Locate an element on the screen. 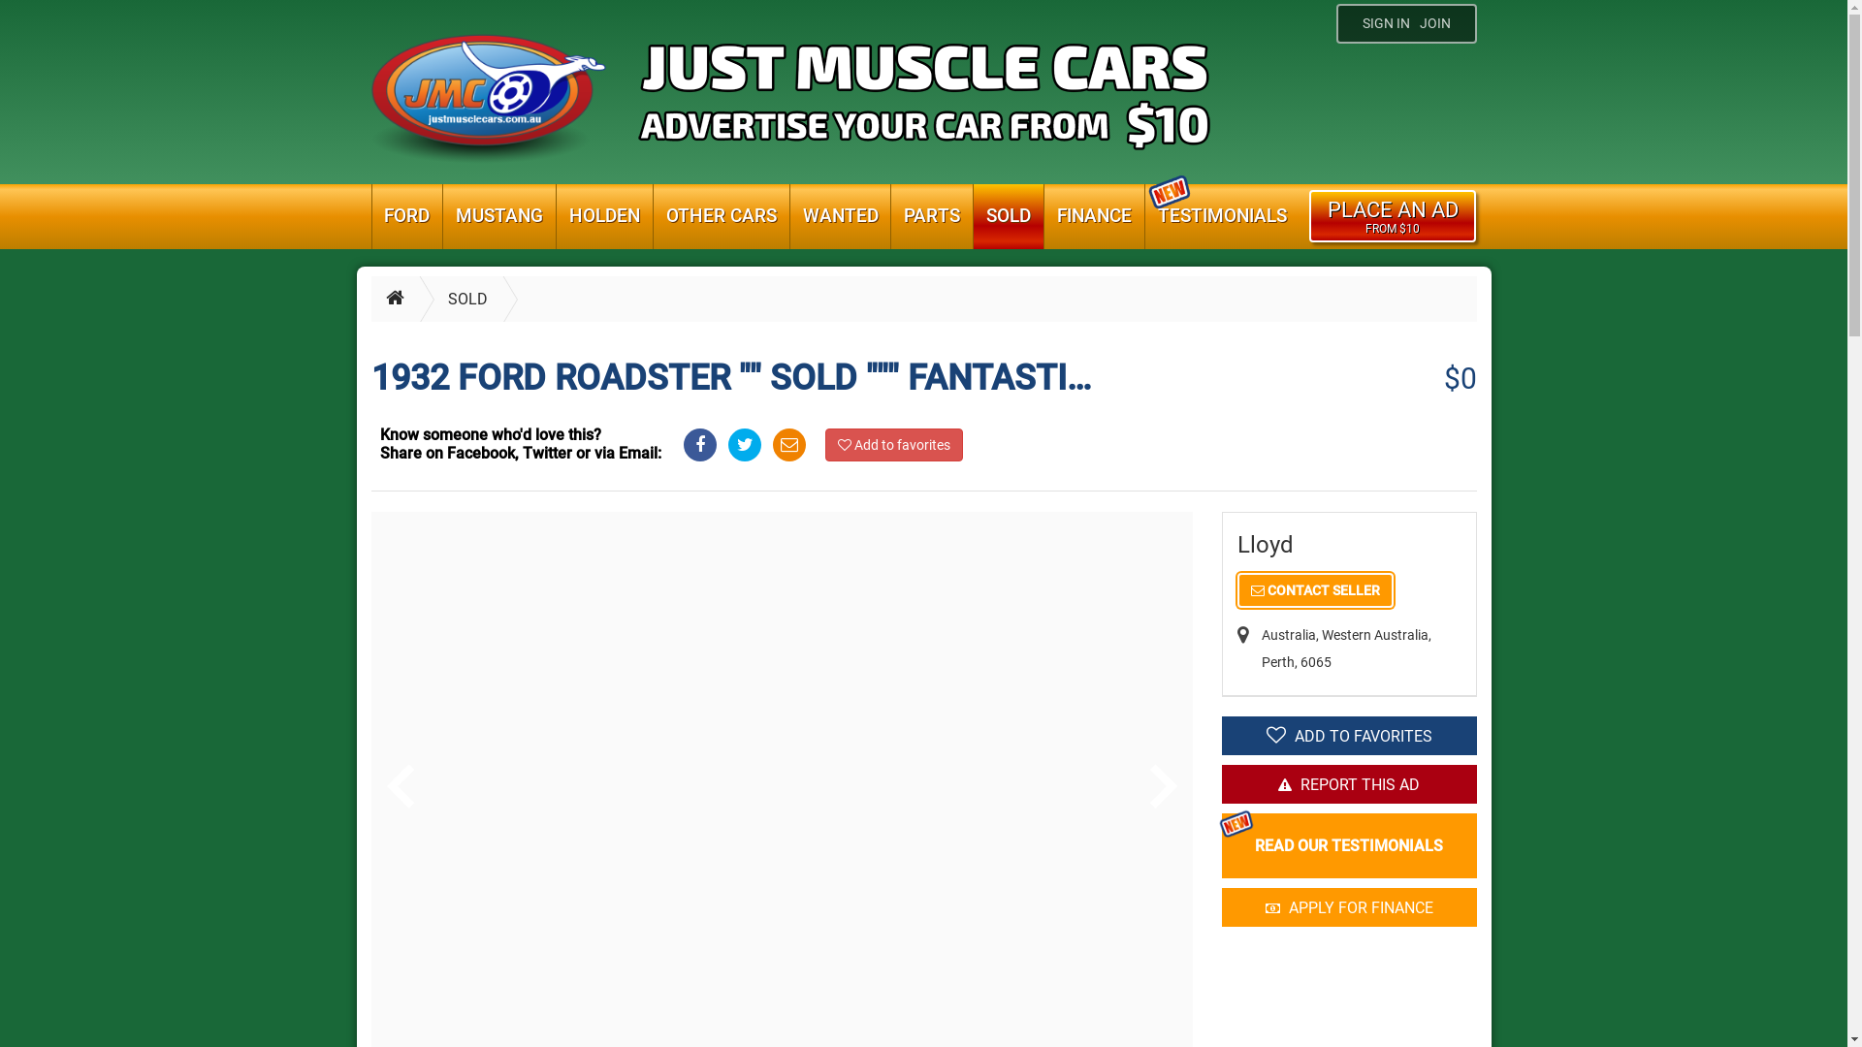  REPORT THIS AD is located at coordinates (1350, 784).